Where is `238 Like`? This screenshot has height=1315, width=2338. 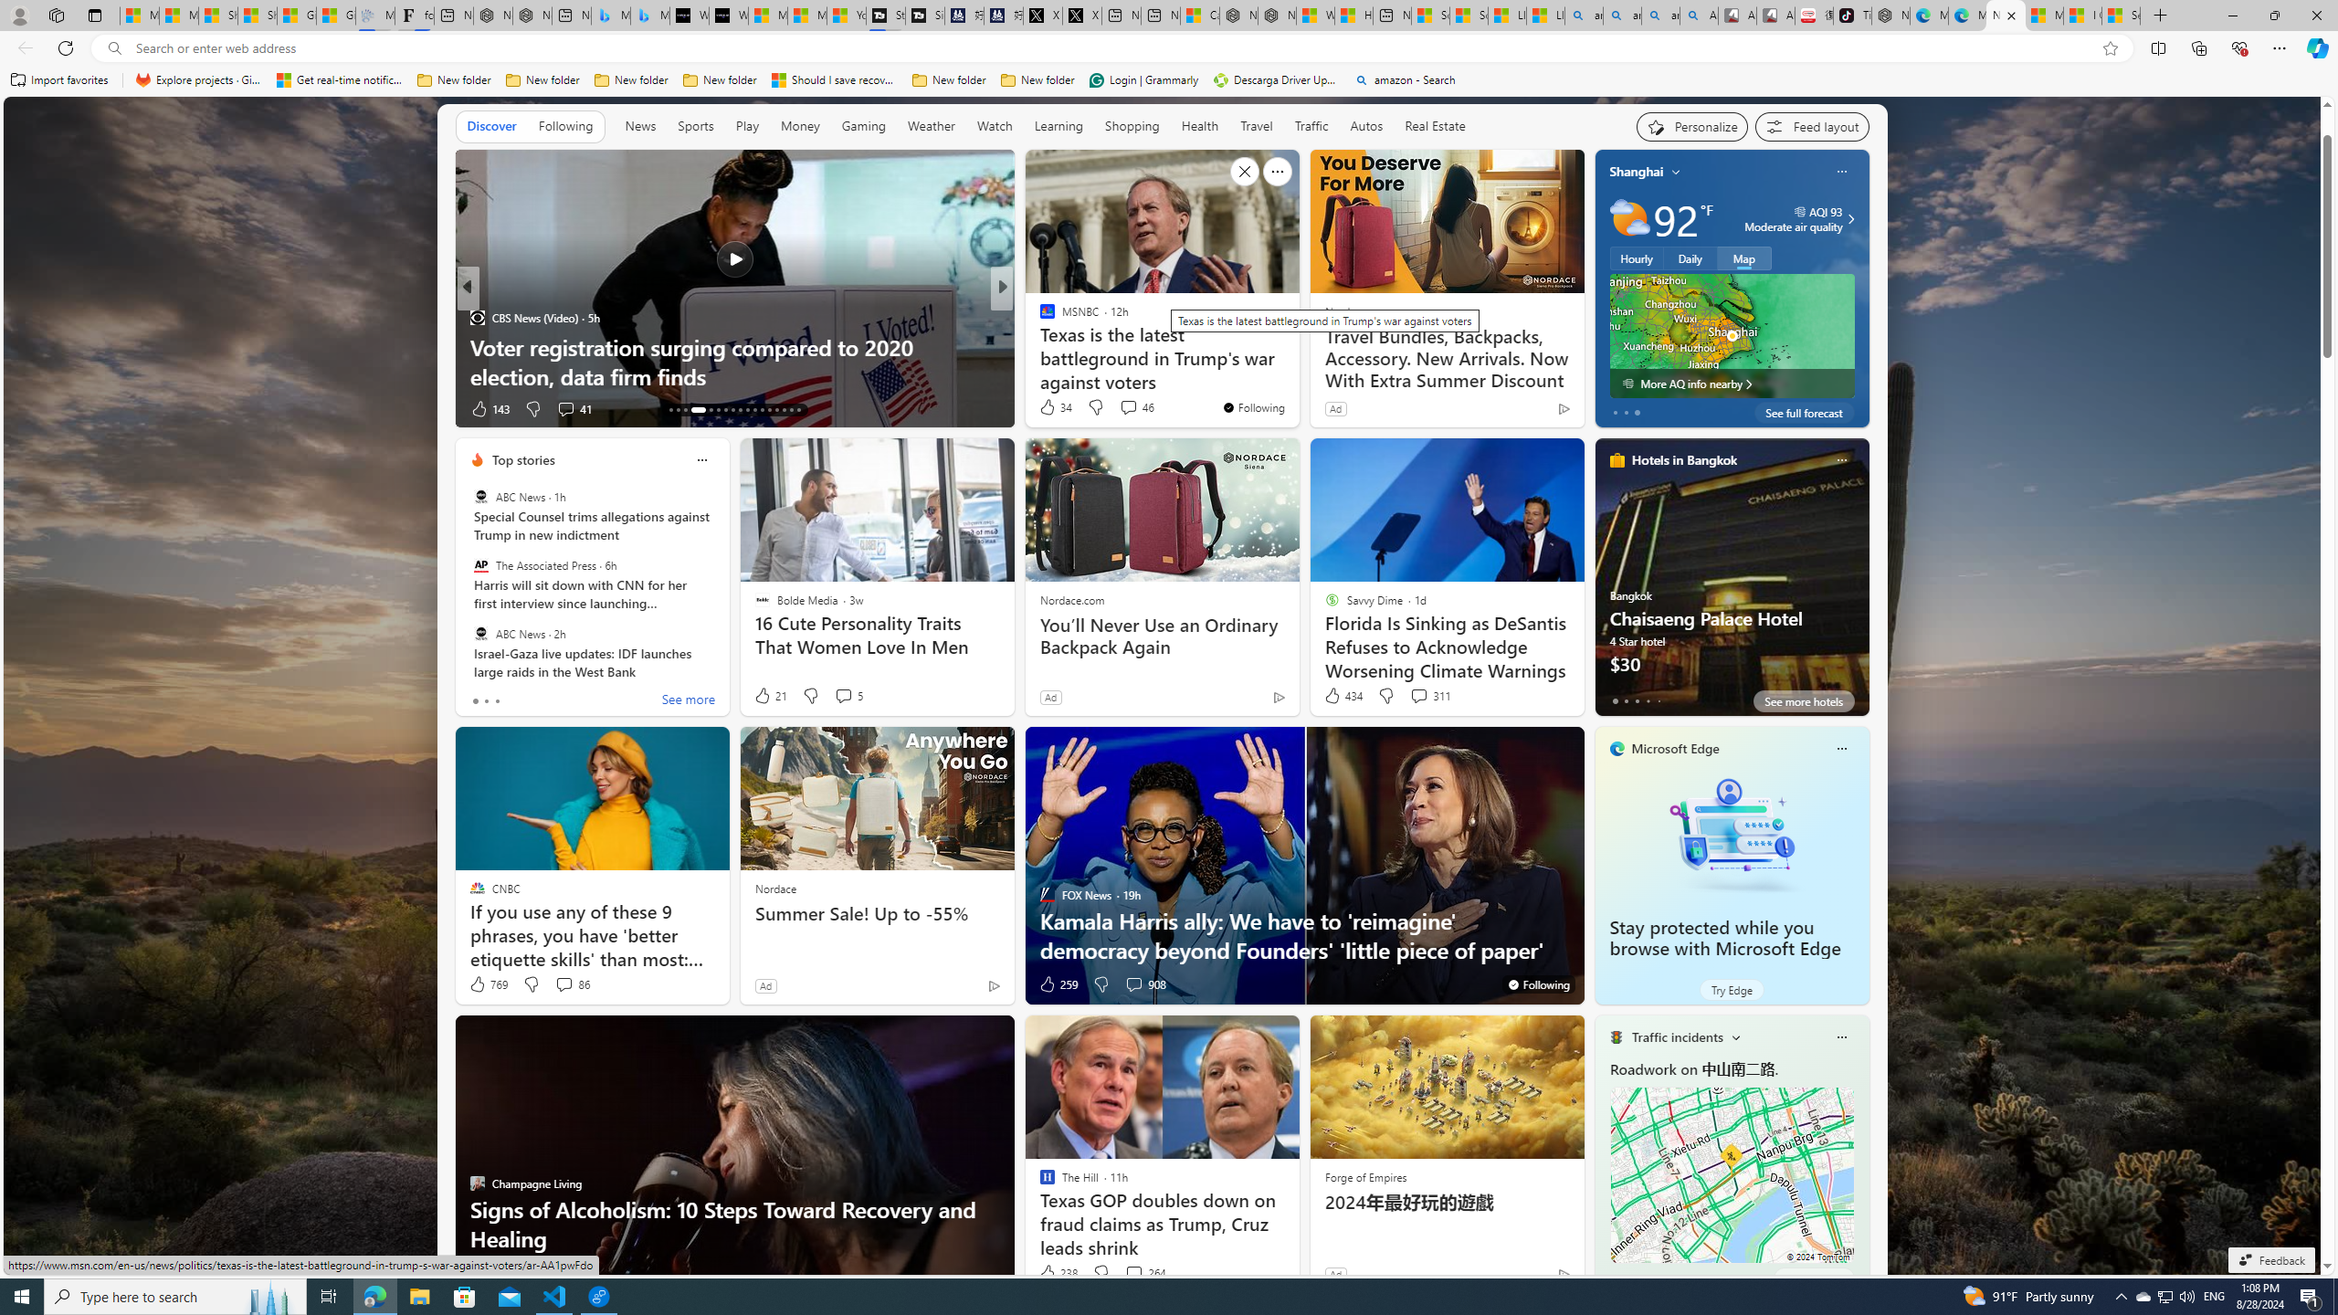 238 Like is located at coordinates (1058, 1273).